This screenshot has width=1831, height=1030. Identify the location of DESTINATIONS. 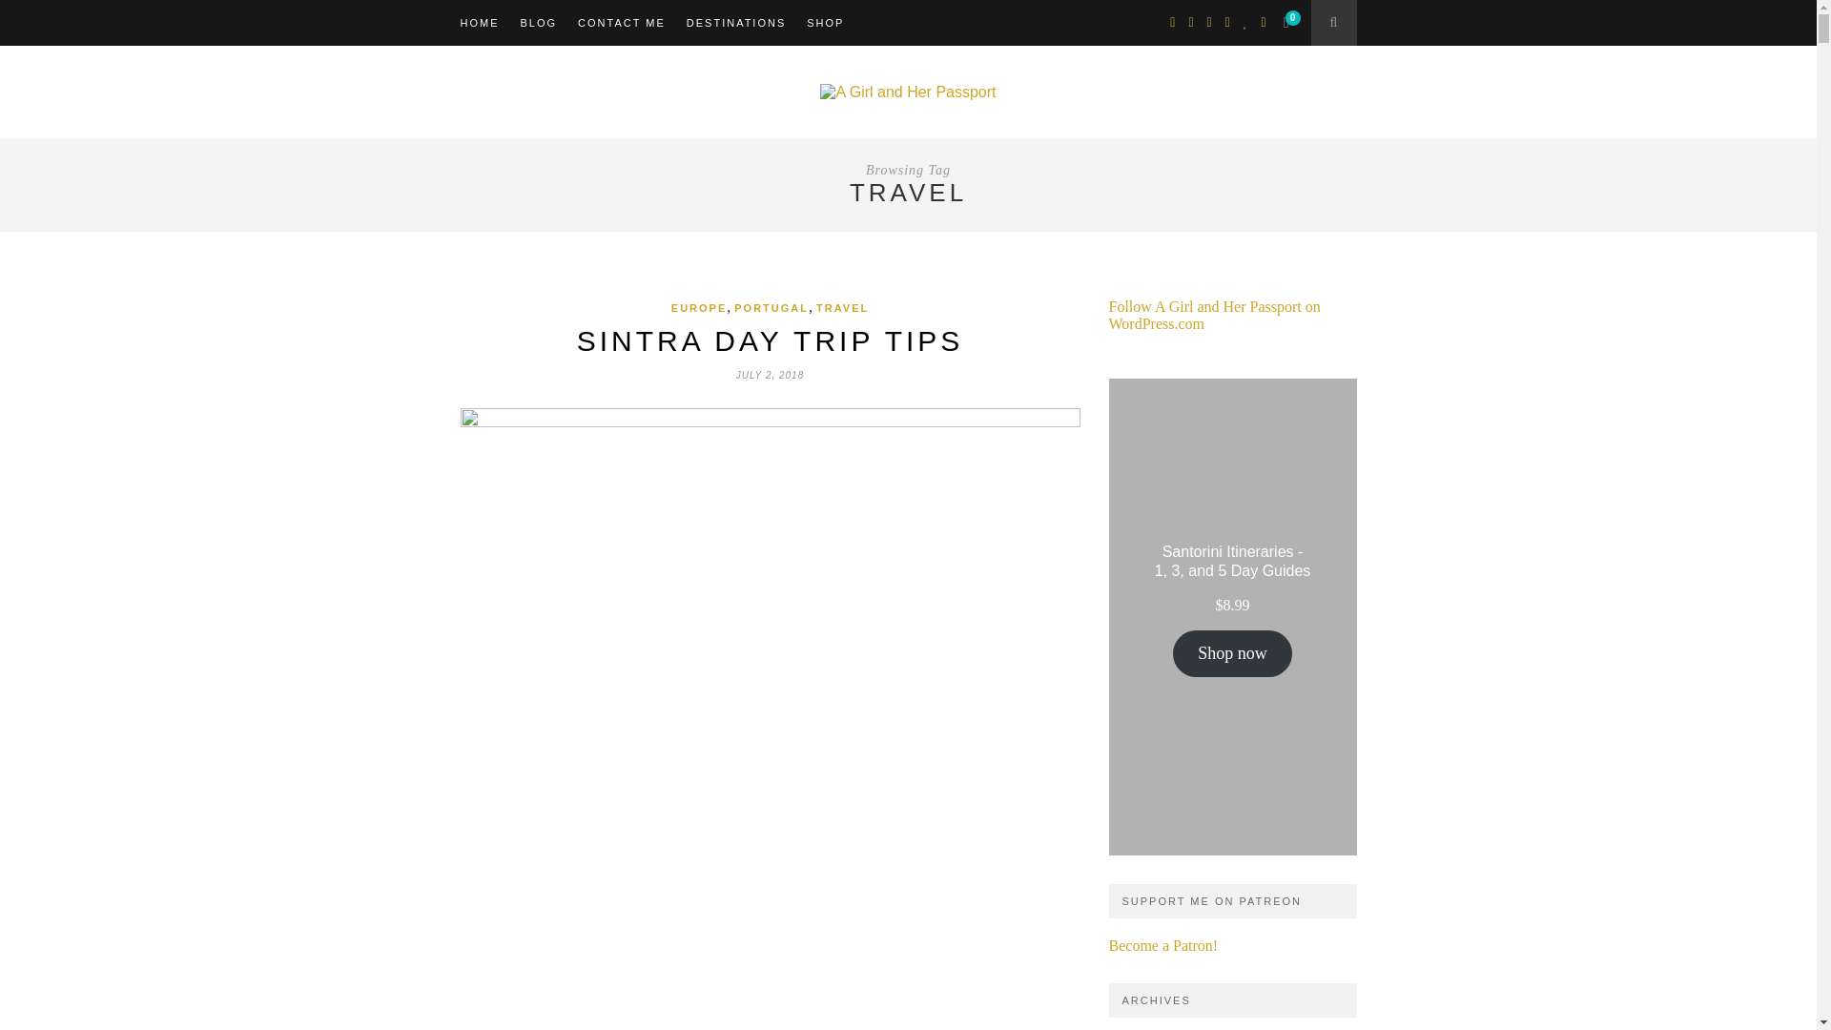
(736, 23).